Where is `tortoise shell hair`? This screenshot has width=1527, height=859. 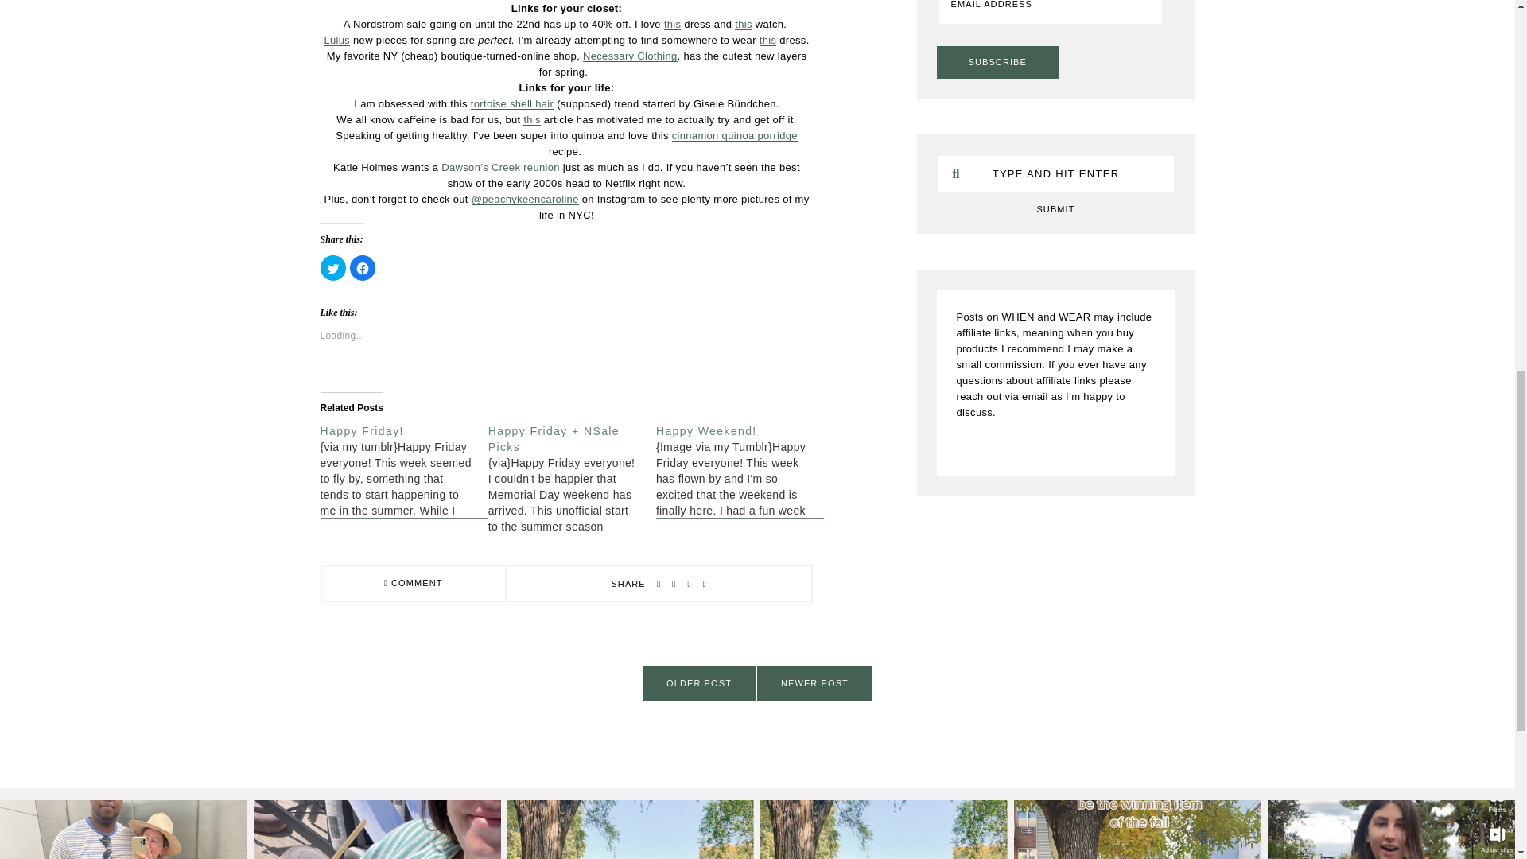
tortoise shell hair is located at coordinates (511, 103).